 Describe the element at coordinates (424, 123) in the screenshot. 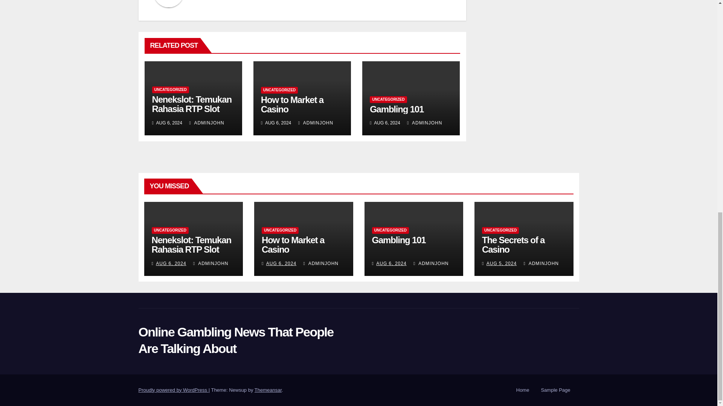

I see `ADMINJOHN` at that location.